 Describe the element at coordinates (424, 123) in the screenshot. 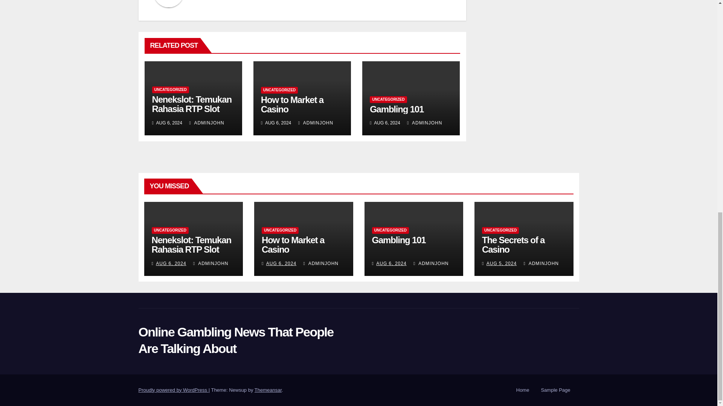

I see `ADMINJOHN` at that location.